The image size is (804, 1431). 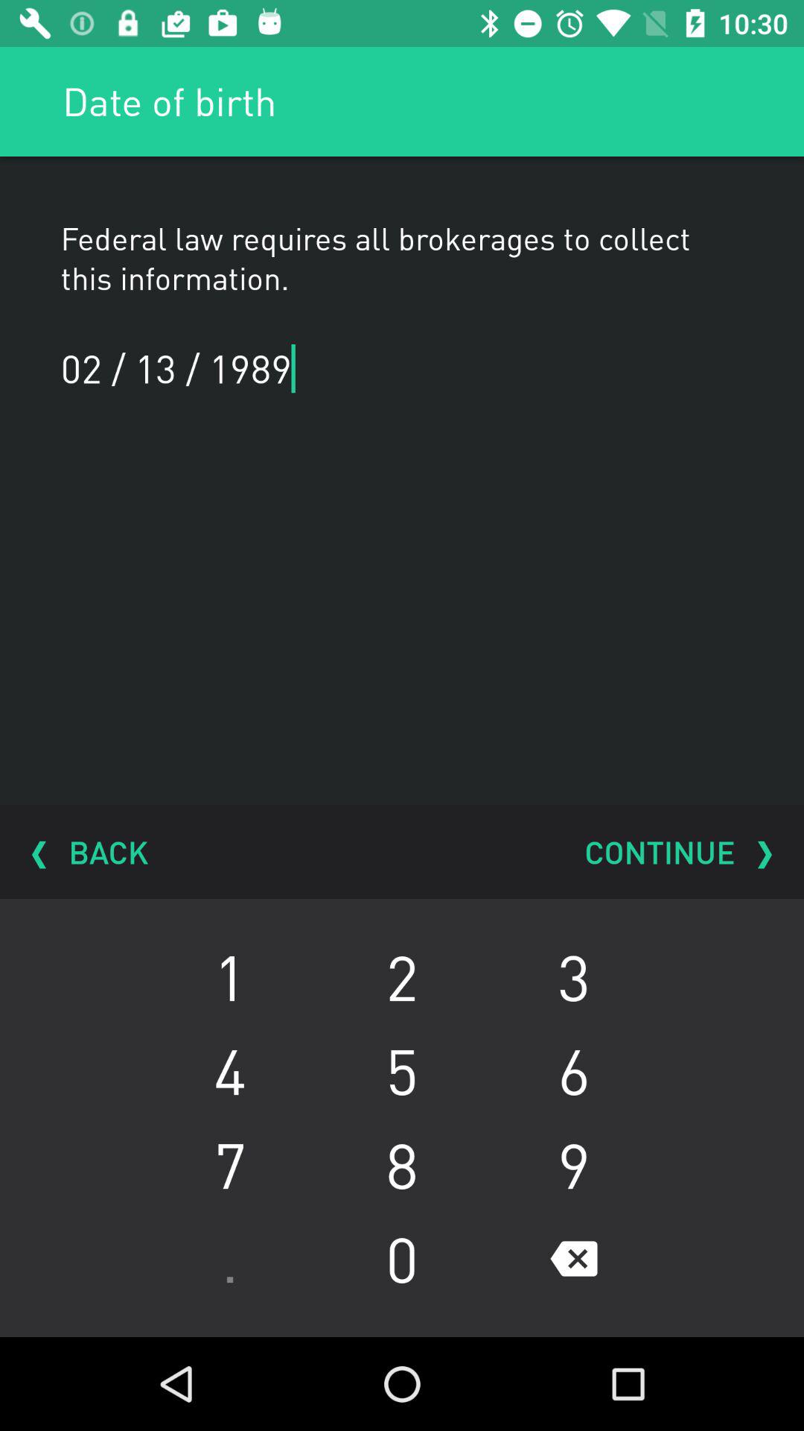 What do you see at coordinates (573, 1165) in the screenshot?
I see `open icon below the 5 item` at bounding box center [573, 1165].